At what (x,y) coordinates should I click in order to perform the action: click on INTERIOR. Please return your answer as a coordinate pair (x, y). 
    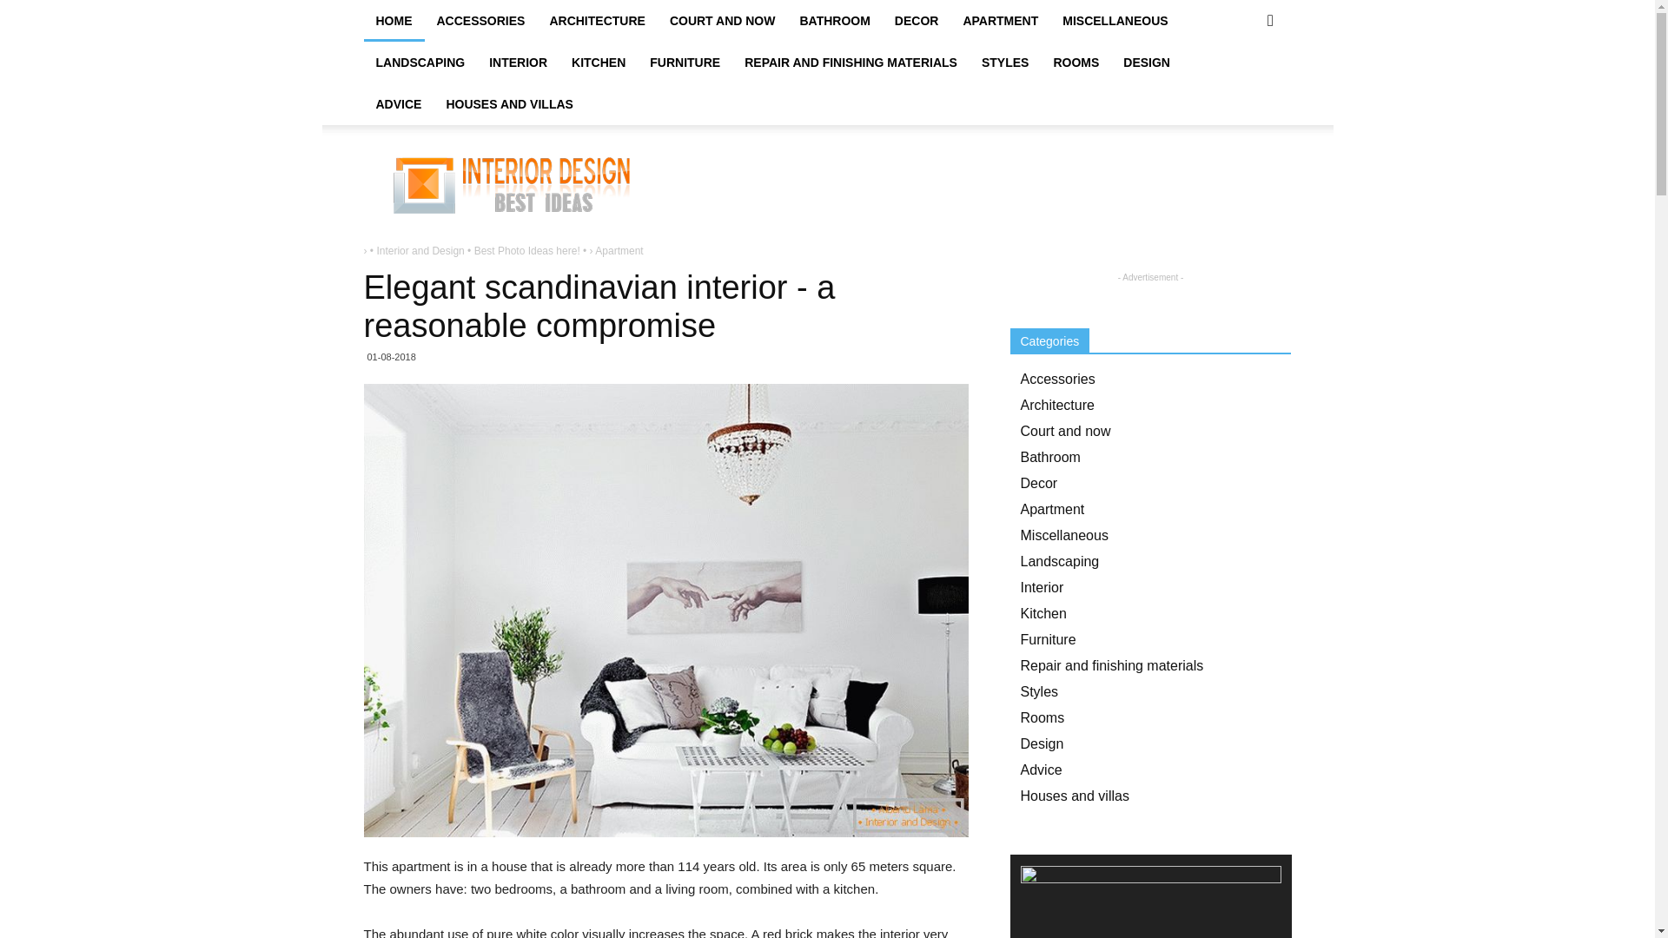
    Looking at the image, I should click on (518, 63).